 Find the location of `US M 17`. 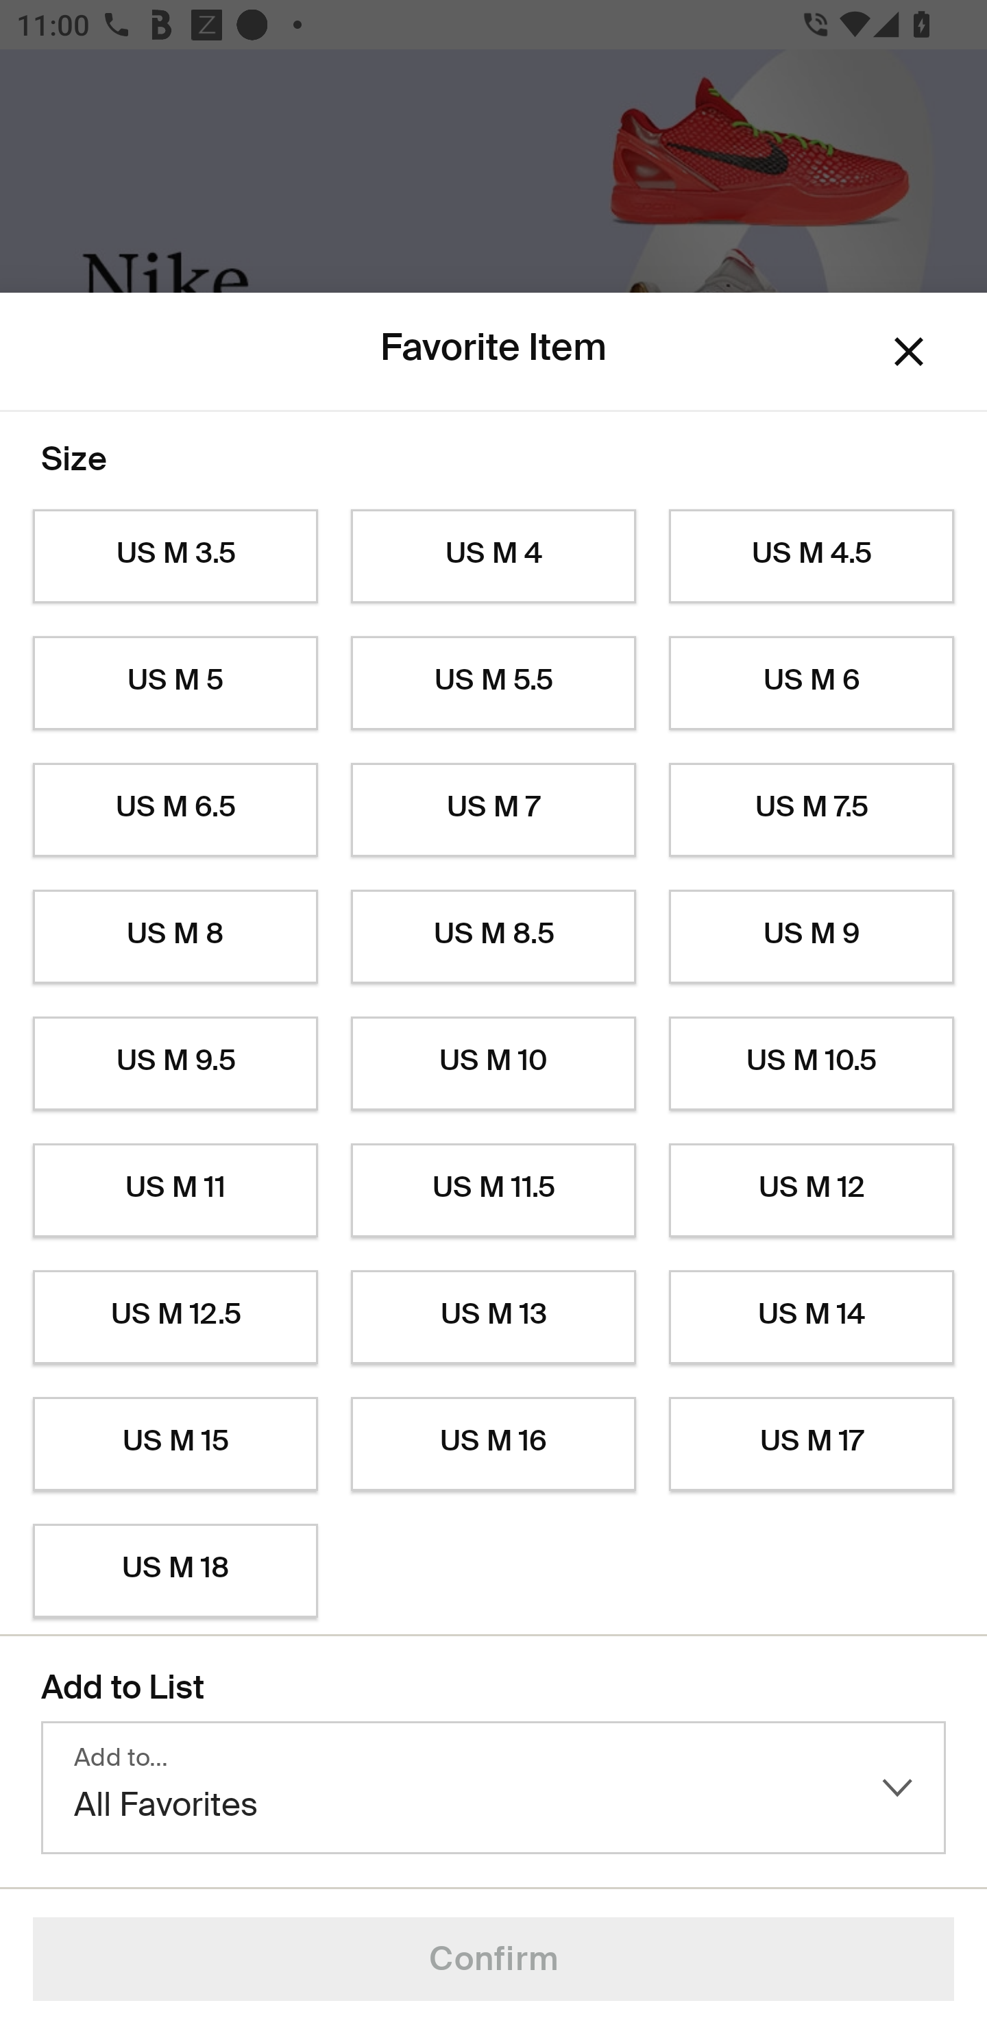

US M 17 is located at coordinates (812, 1444).